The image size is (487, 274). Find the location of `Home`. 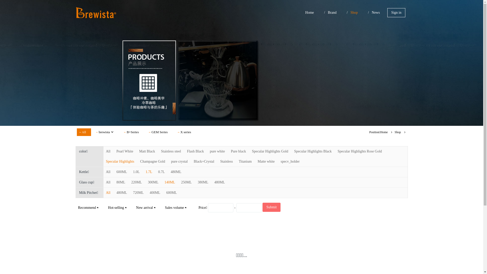

Home is located at coordinates (309, 13).